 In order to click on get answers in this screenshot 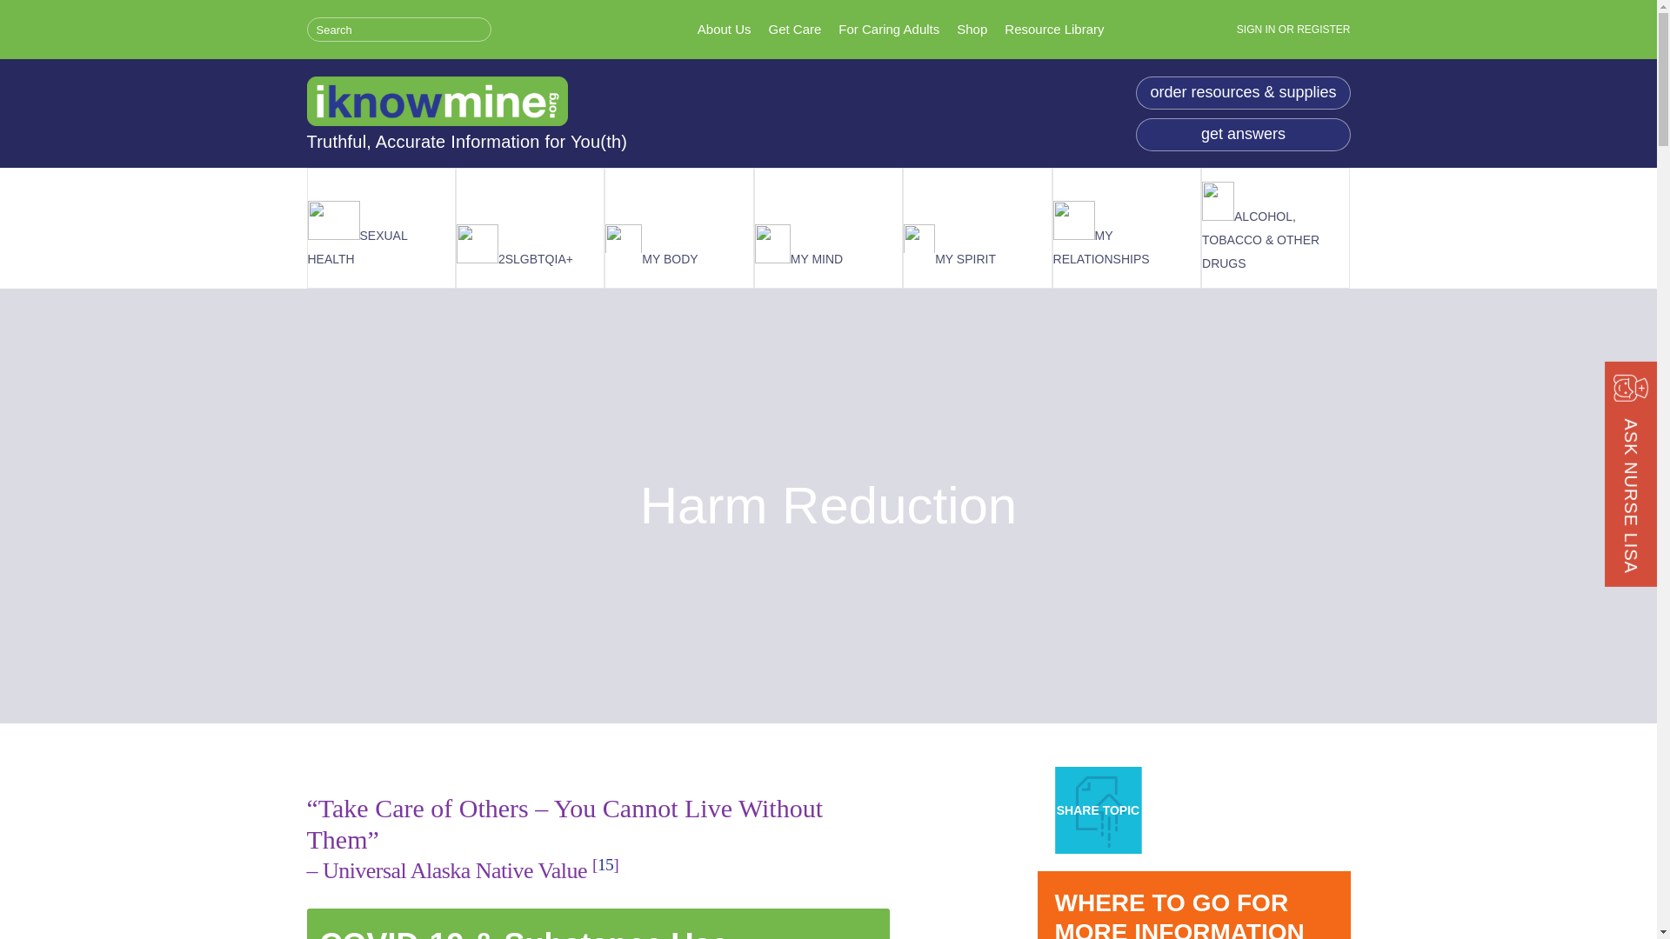, I will do `click(1243, 134)`.